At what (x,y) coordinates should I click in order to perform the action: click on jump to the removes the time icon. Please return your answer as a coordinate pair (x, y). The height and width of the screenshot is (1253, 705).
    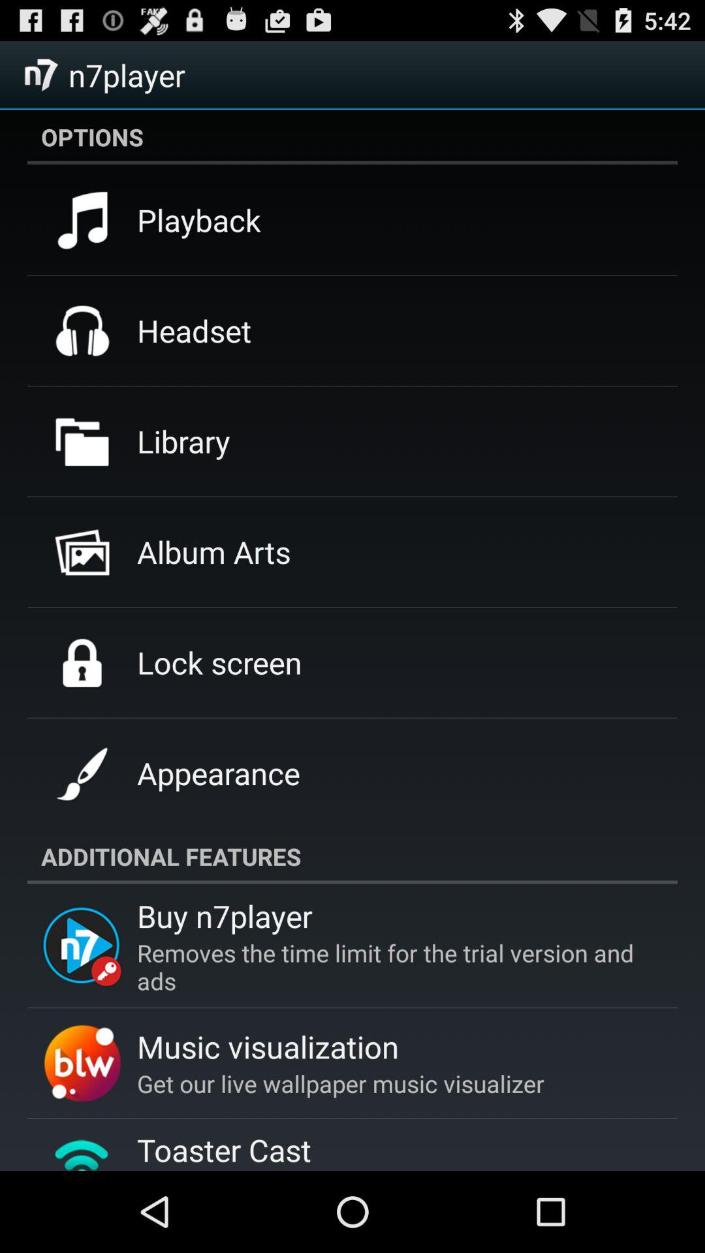
    Looking at the image, I should click on (392, 967).